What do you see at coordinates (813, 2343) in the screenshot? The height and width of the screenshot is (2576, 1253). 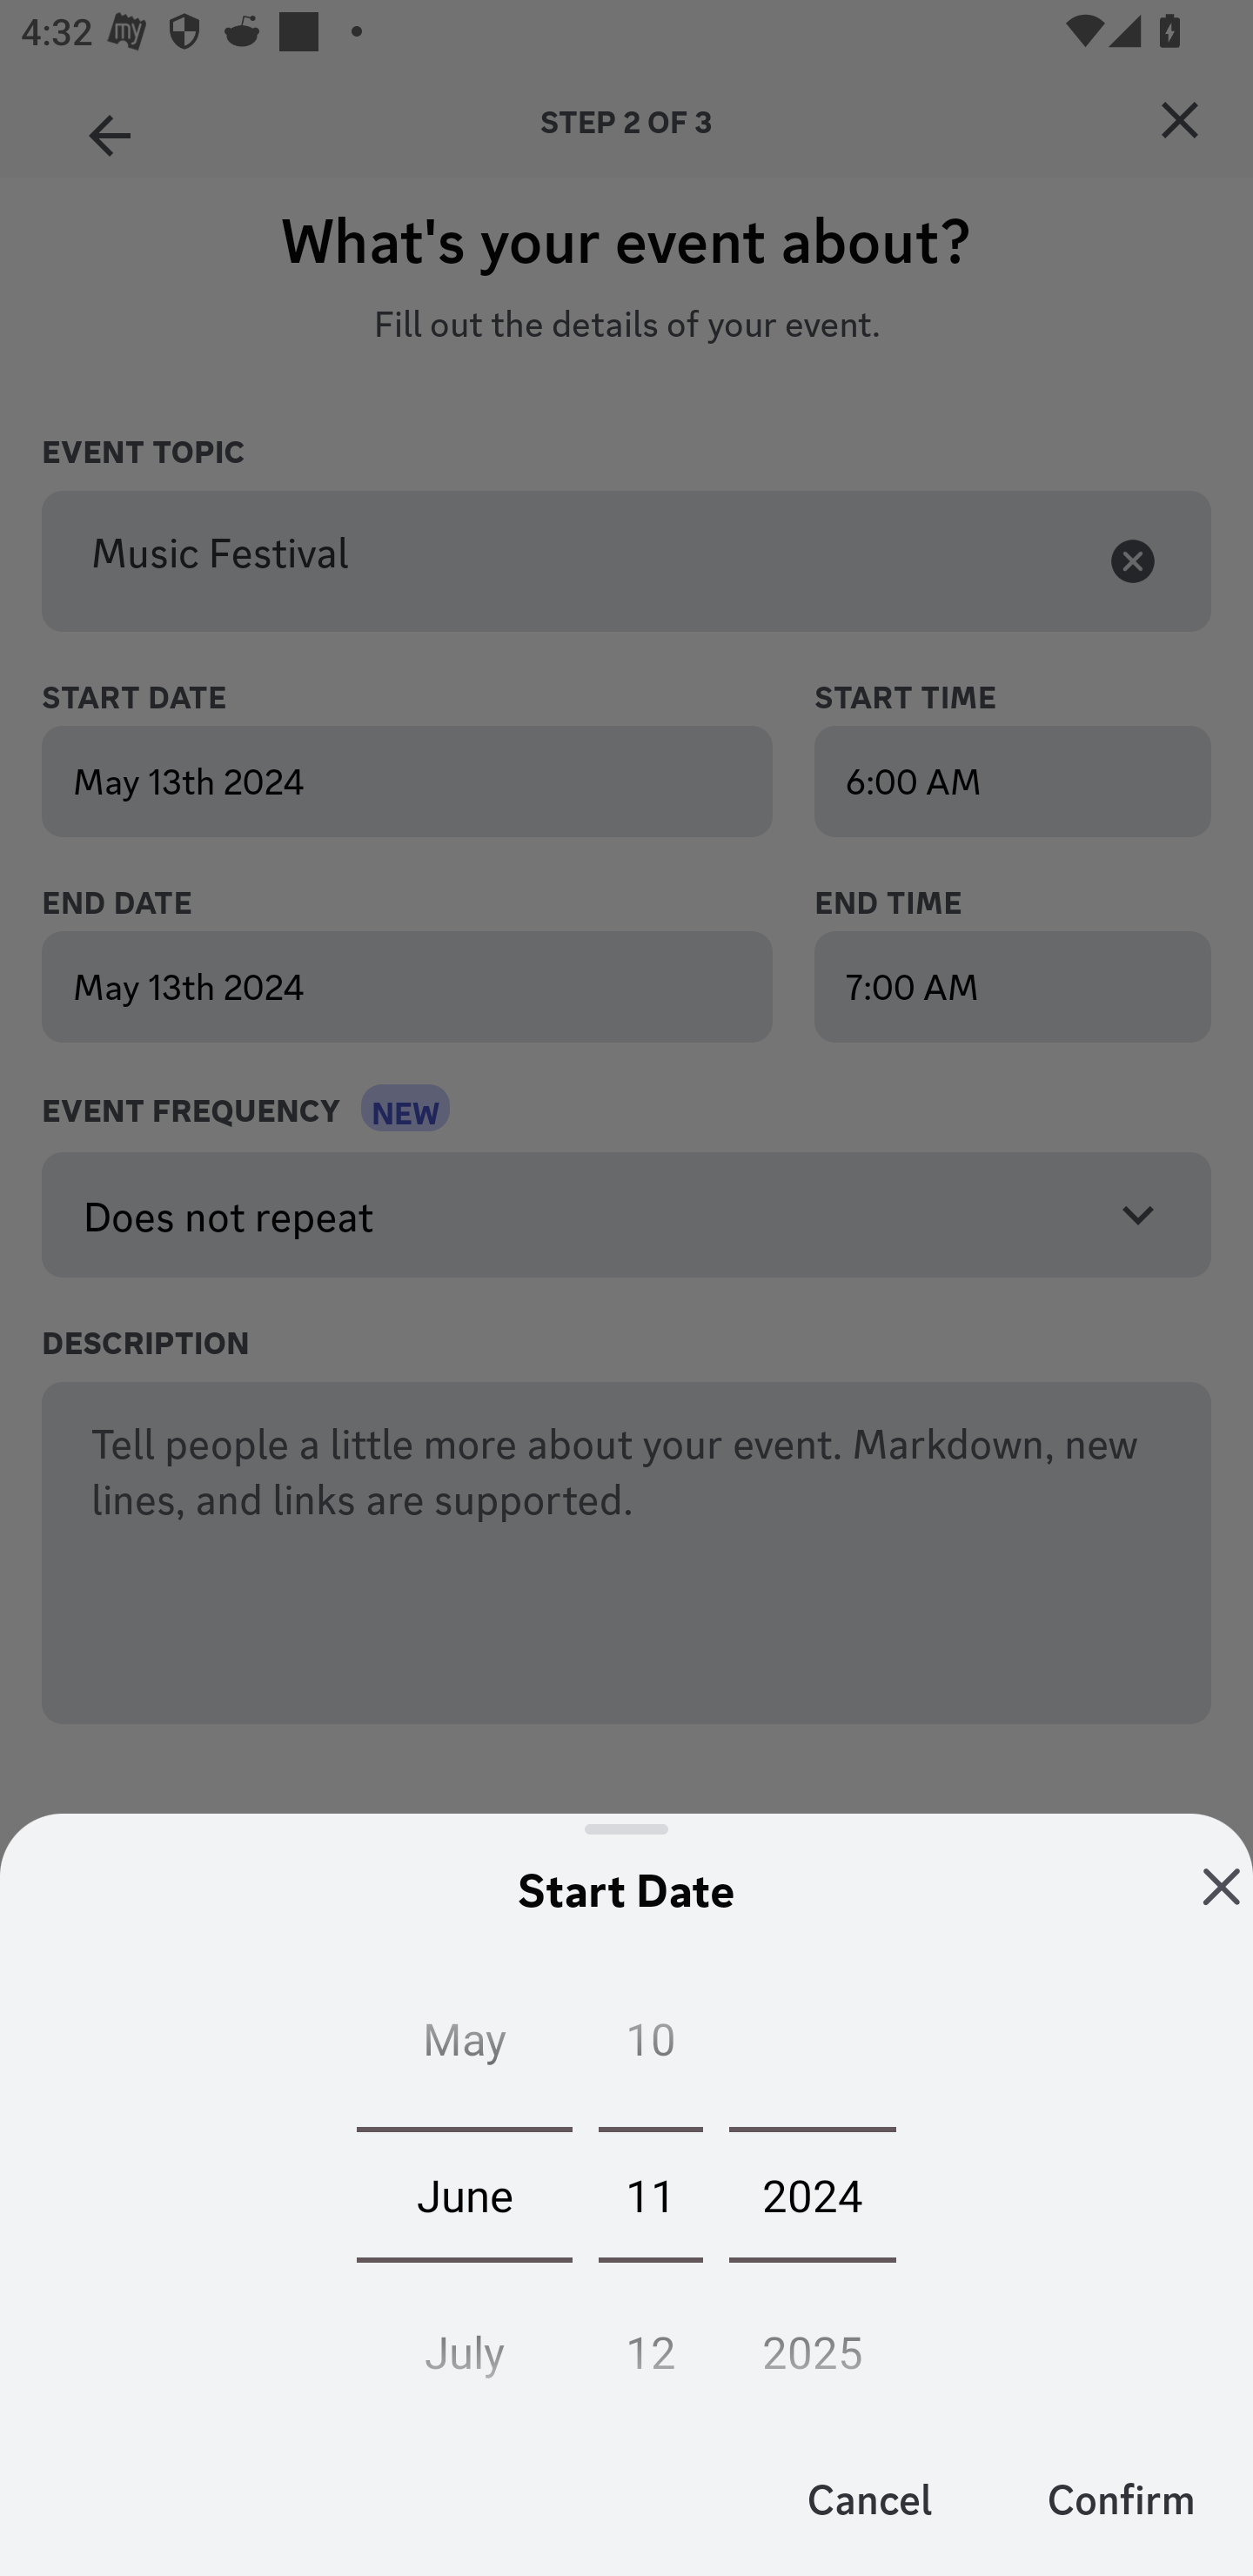 I see `2025` at bounding box center [813, 2343].